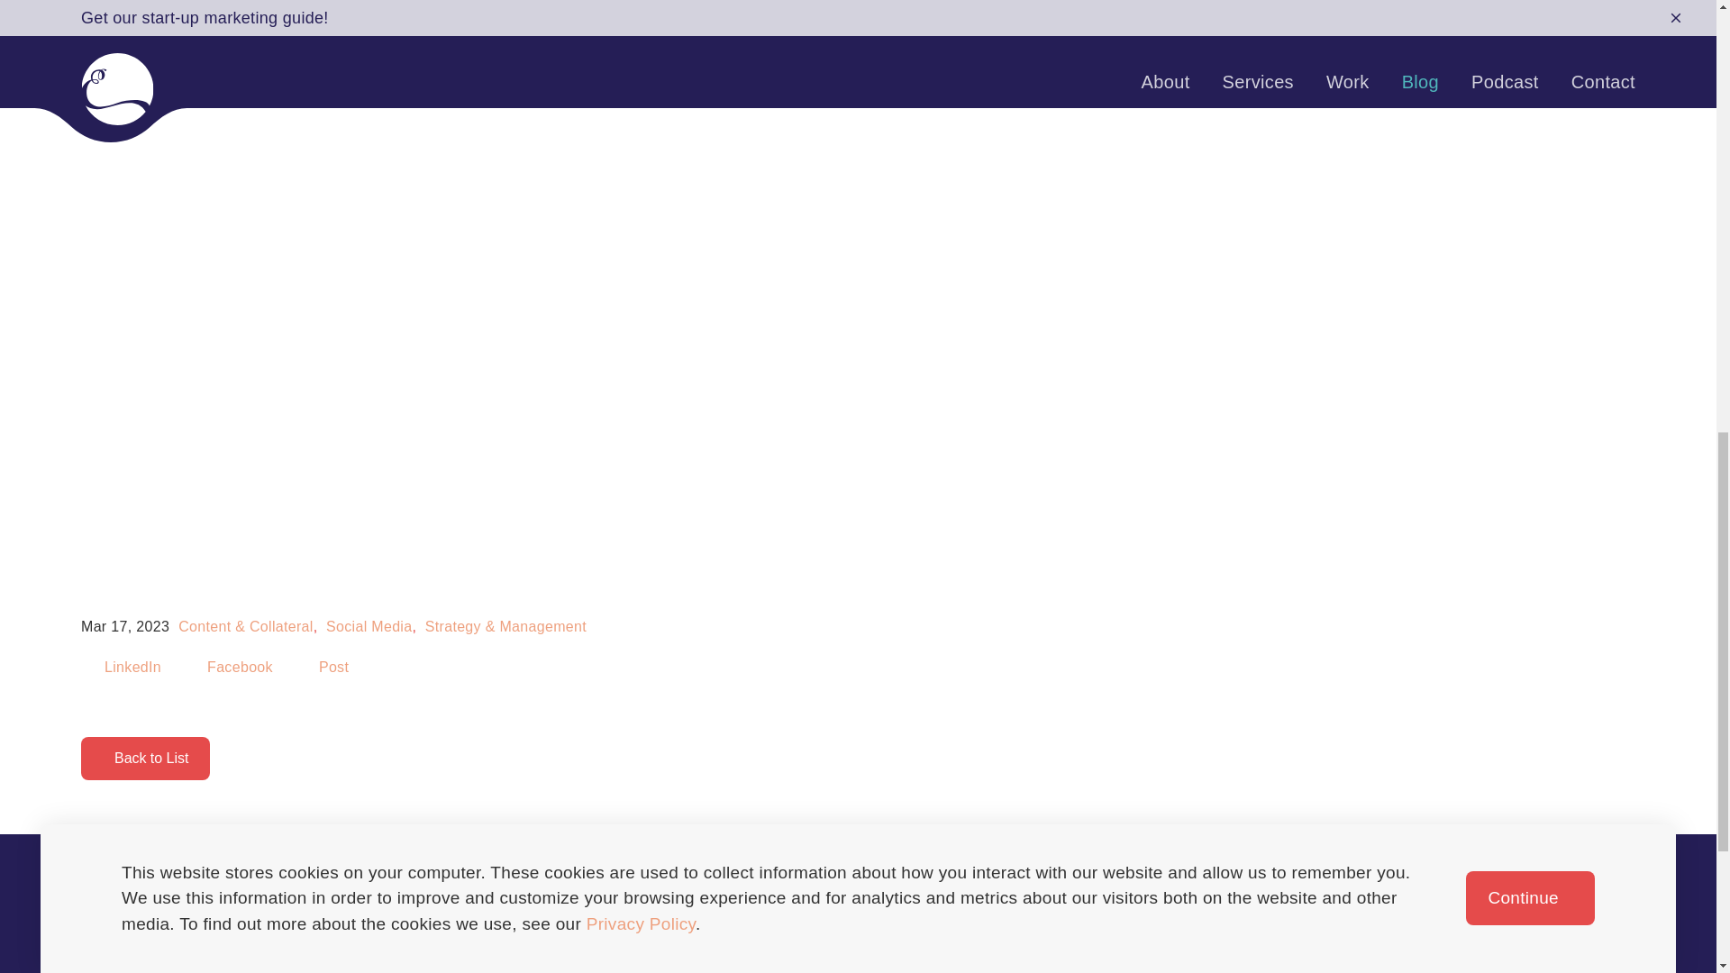  I want to click on Blog, so click(666, 928).